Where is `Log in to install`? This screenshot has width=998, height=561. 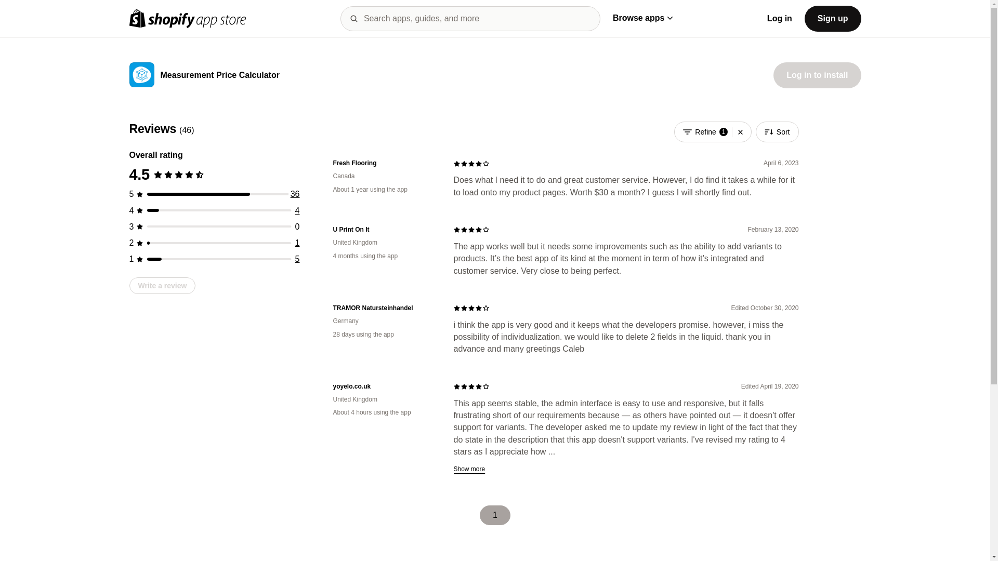 Log in to install is located at coordinates (817, 75).